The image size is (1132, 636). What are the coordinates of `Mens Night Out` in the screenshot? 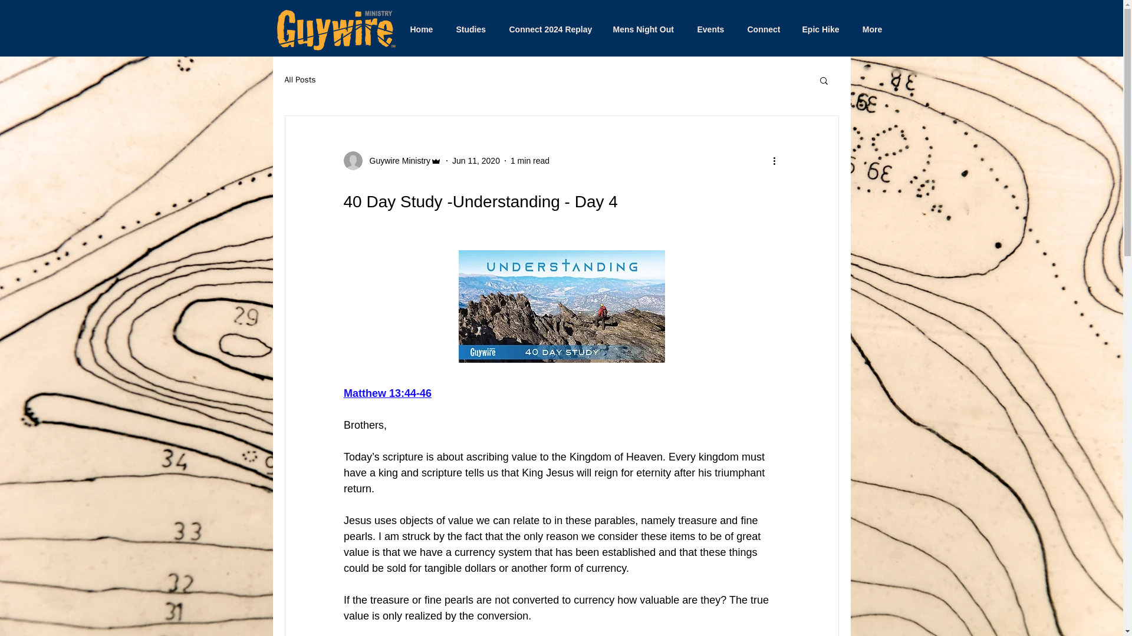 It's located at (643, 29).